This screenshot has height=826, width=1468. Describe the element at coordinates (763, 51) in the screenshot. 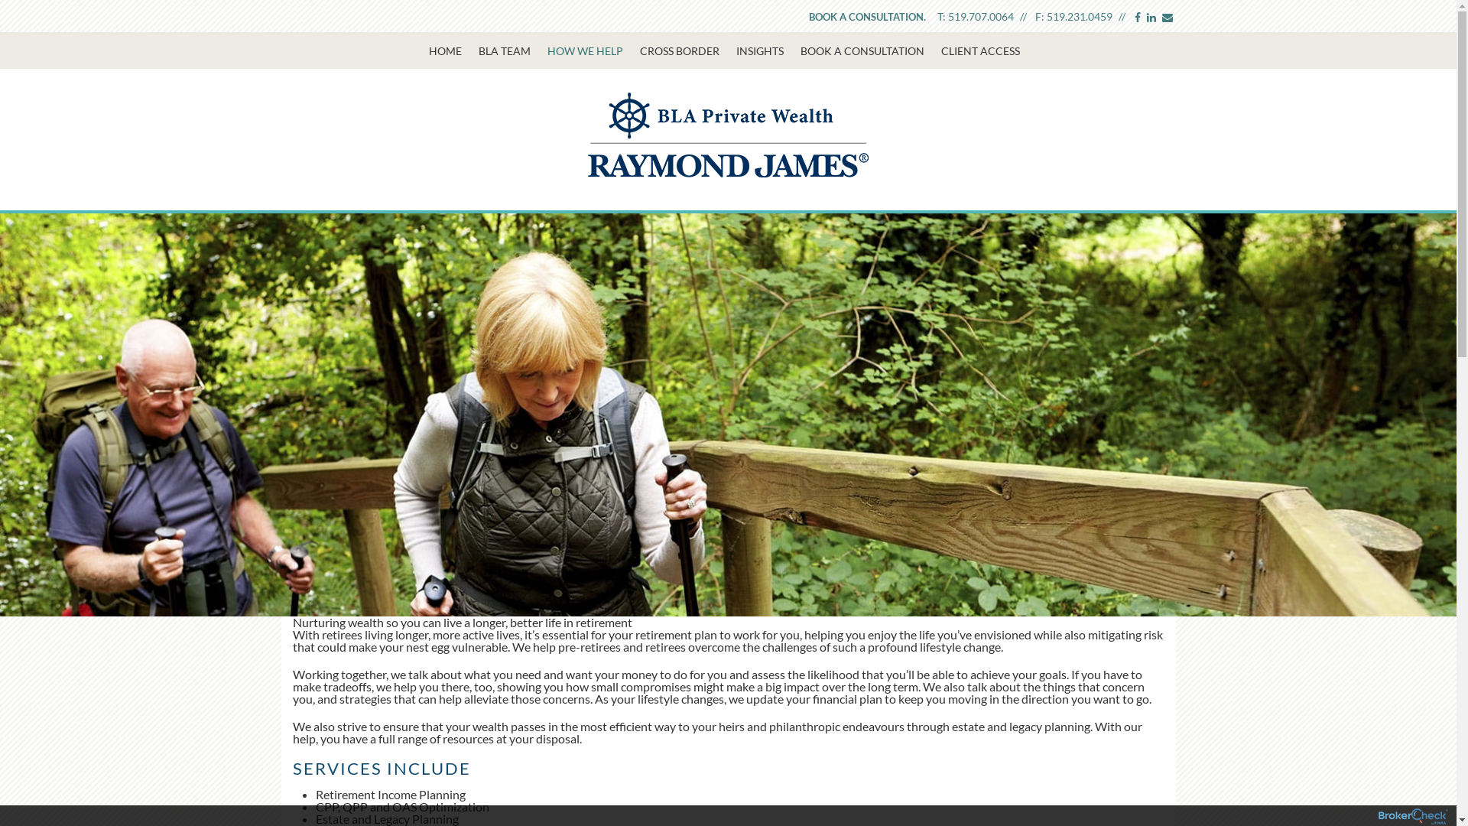

I see `INSIGHTS` at that location.